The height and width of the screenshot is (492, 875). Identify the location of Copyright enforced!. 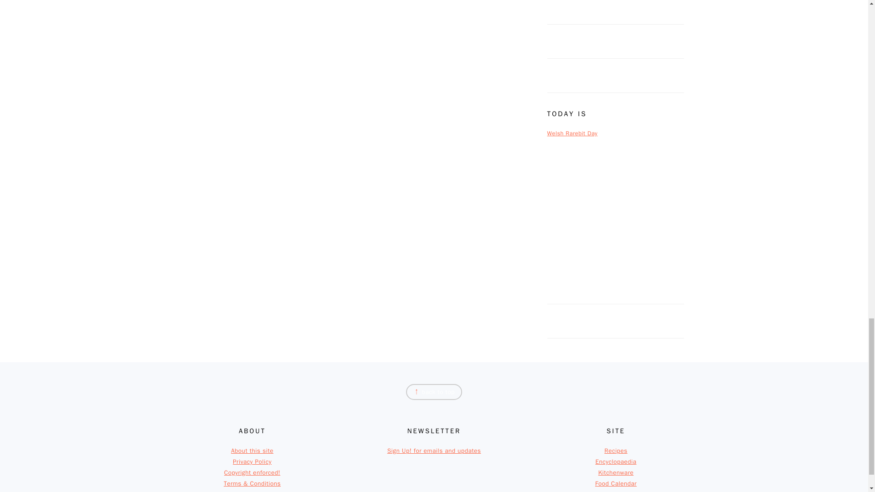
(252, 473).